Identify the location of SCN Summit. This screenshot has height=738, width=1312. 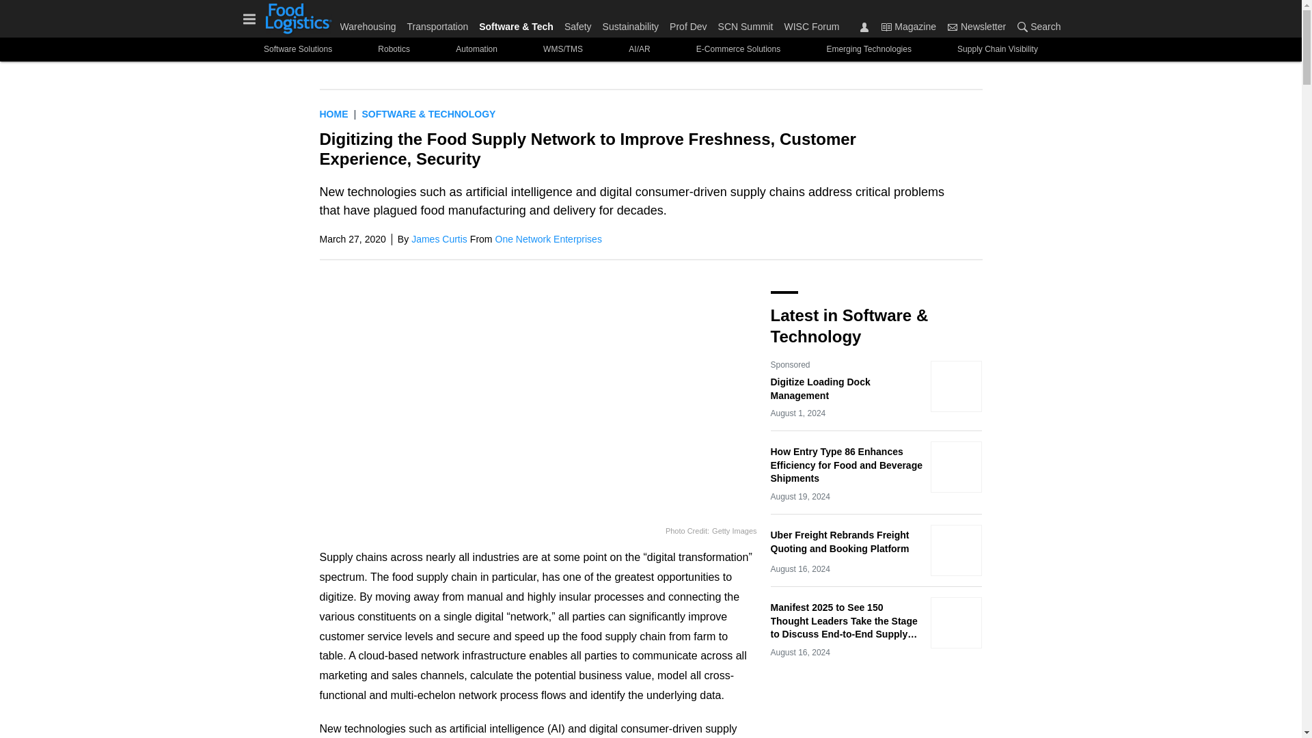
(746, 23).